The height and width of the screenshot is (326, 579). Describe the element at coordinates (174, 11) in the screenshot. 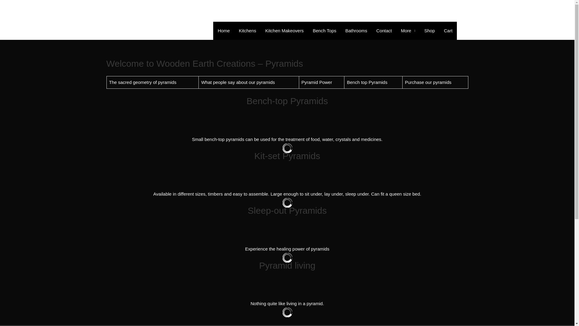

I see `Wooden Earth Creations Ltd.` at that location.